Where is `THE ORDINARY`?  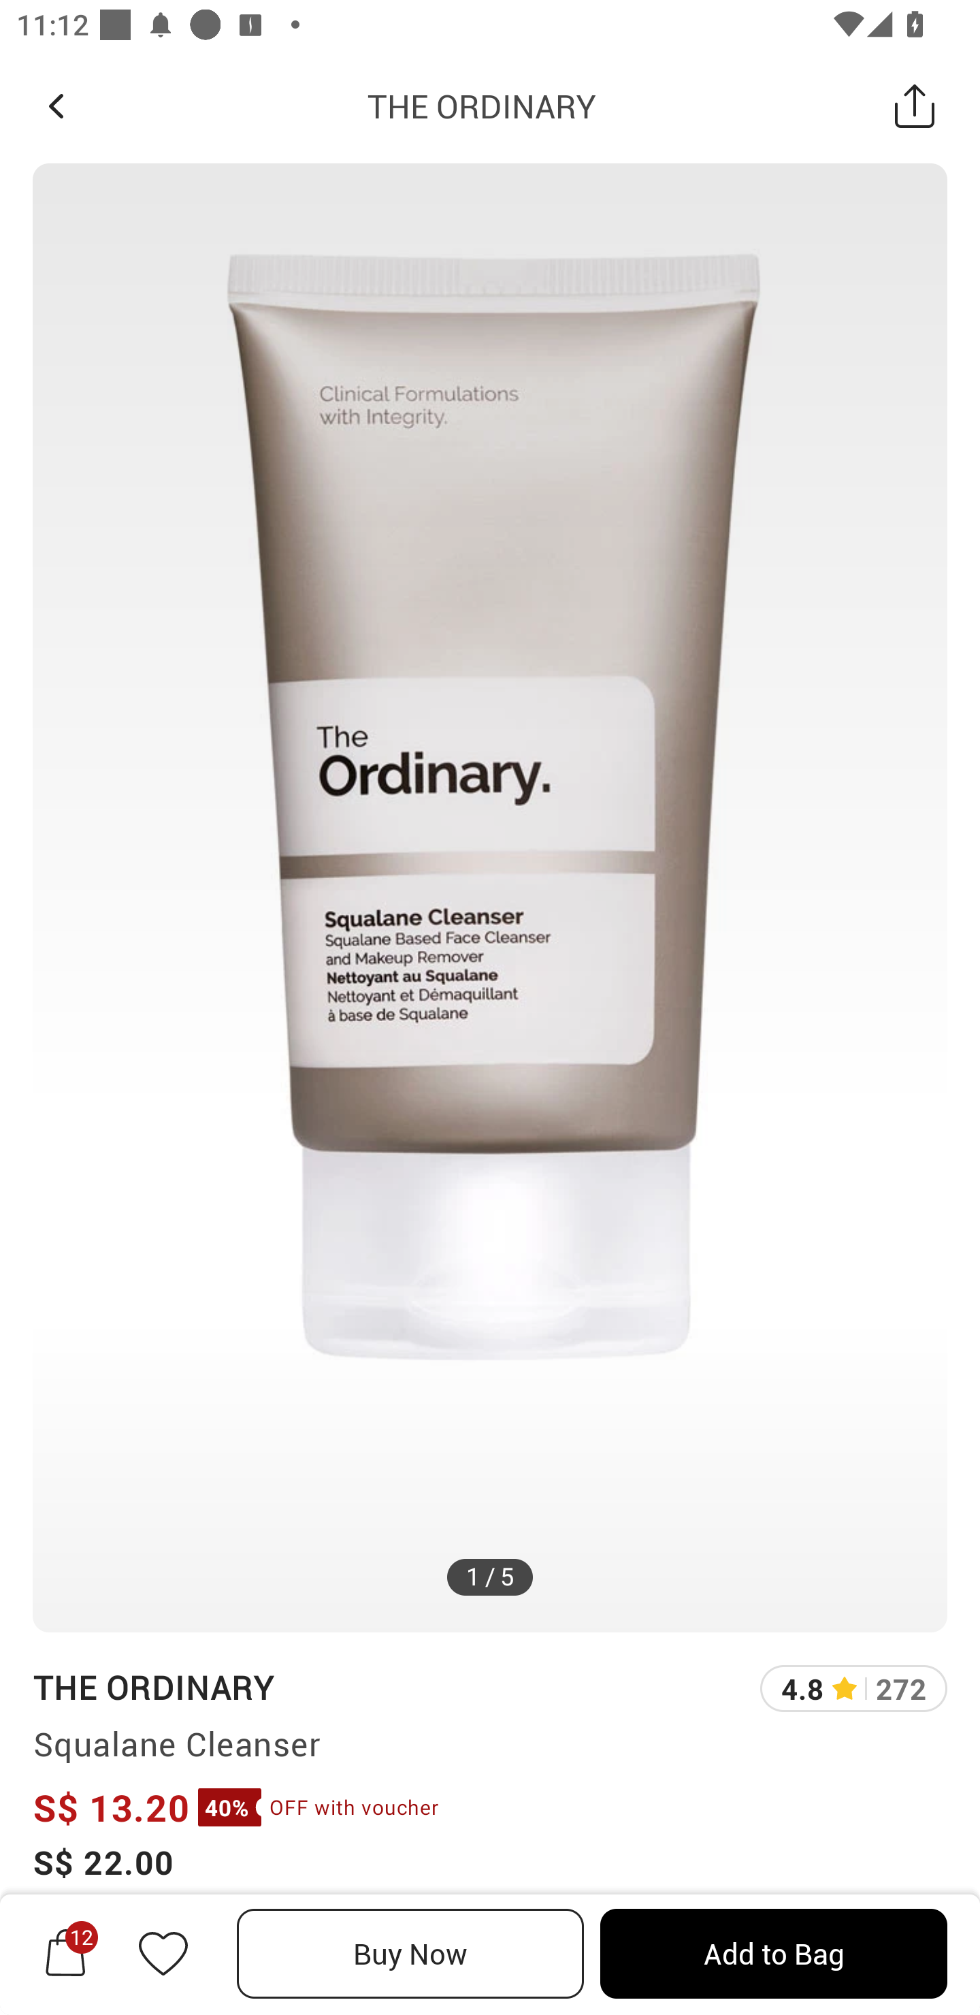
THE ORDINARY is located at coordinates (153, 1686).